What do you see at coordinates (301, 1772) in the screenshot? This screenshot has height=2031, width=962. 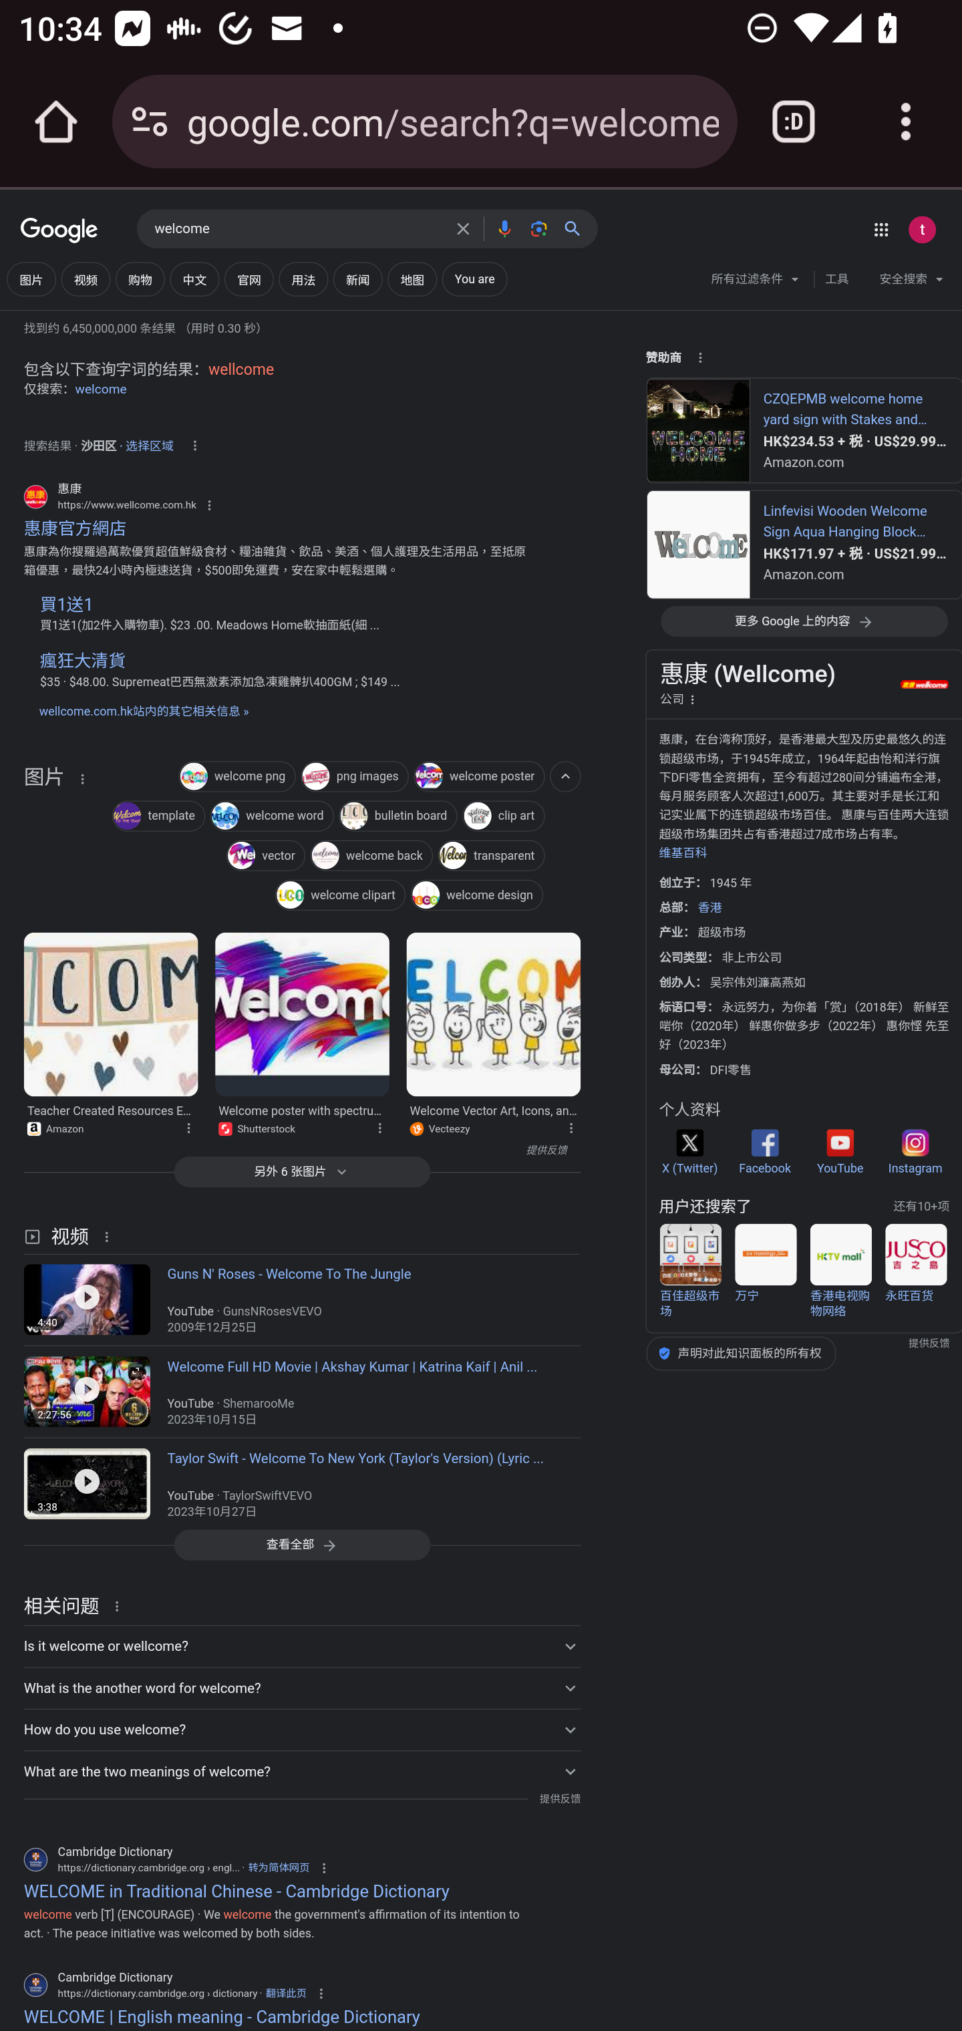 I see `What are the two meanings of welcome?` at bounding box center [301, 1772].